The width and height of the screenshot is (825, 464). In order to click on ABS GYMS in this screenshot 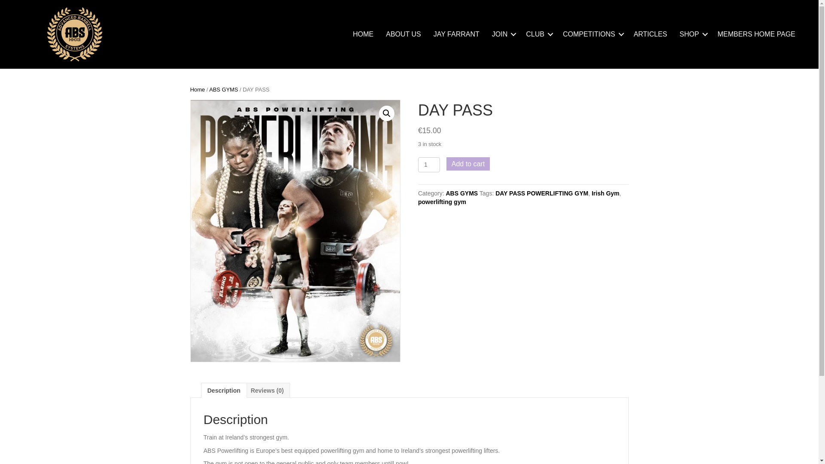, I will do `click(462, 193)`.